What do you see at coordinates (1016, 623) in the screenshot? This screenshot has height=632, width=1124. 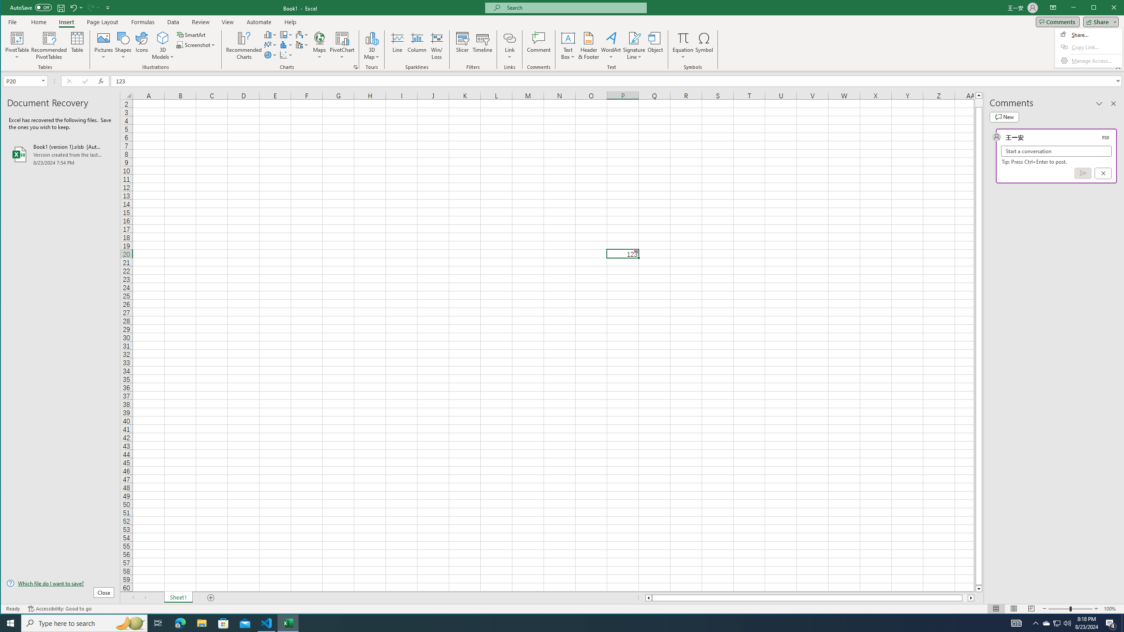 I see `AutomationID: 4105` at bounding box center [1016, 623].